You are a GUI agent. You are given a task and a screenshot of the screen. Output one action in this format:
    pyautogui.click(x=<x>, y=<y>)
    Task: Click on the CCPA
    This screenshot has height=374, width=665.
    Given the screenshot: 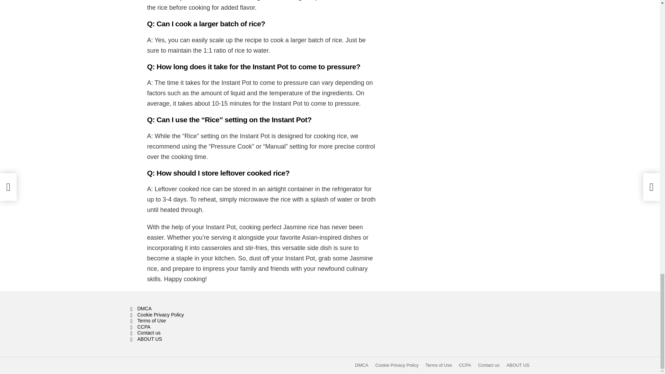 What is the action you would take?
    pyautogui.click(x=465, y=365)
    